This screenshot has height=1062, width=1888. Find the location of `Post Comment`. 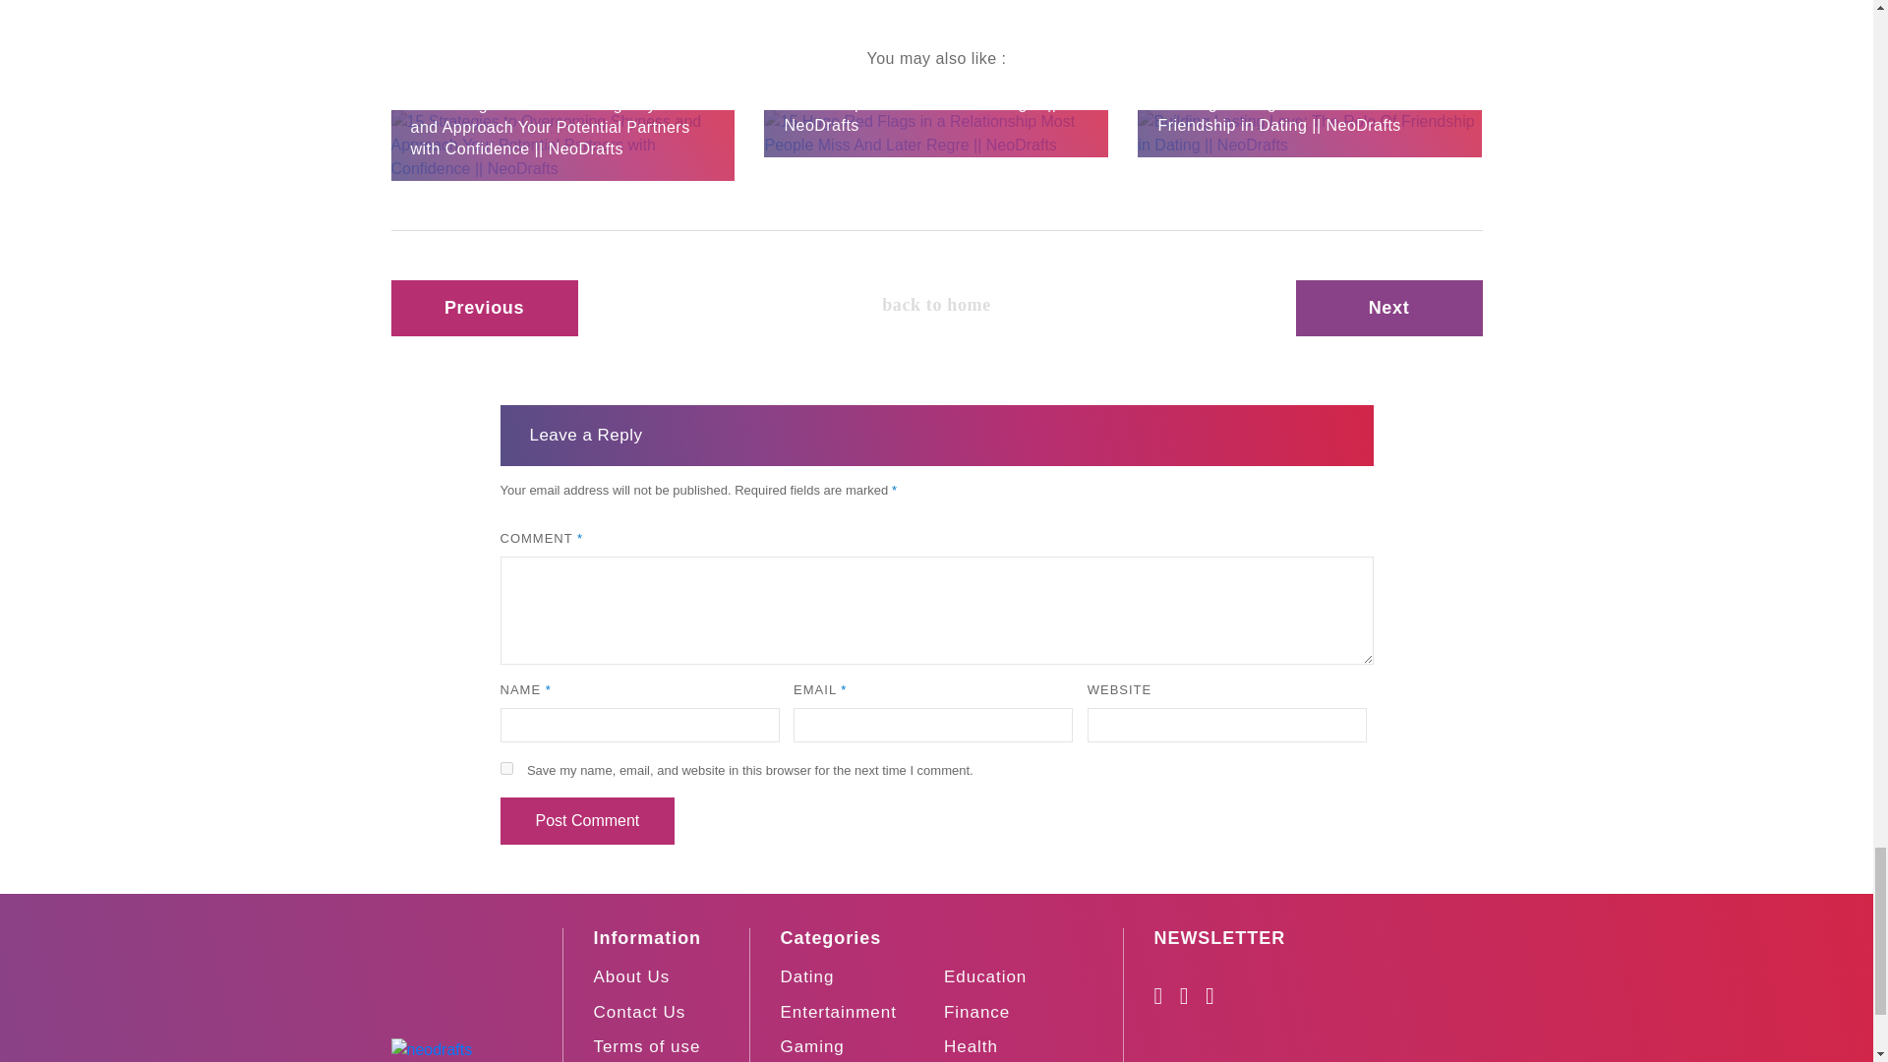

Post Comment is located at coordinates (586, 820).